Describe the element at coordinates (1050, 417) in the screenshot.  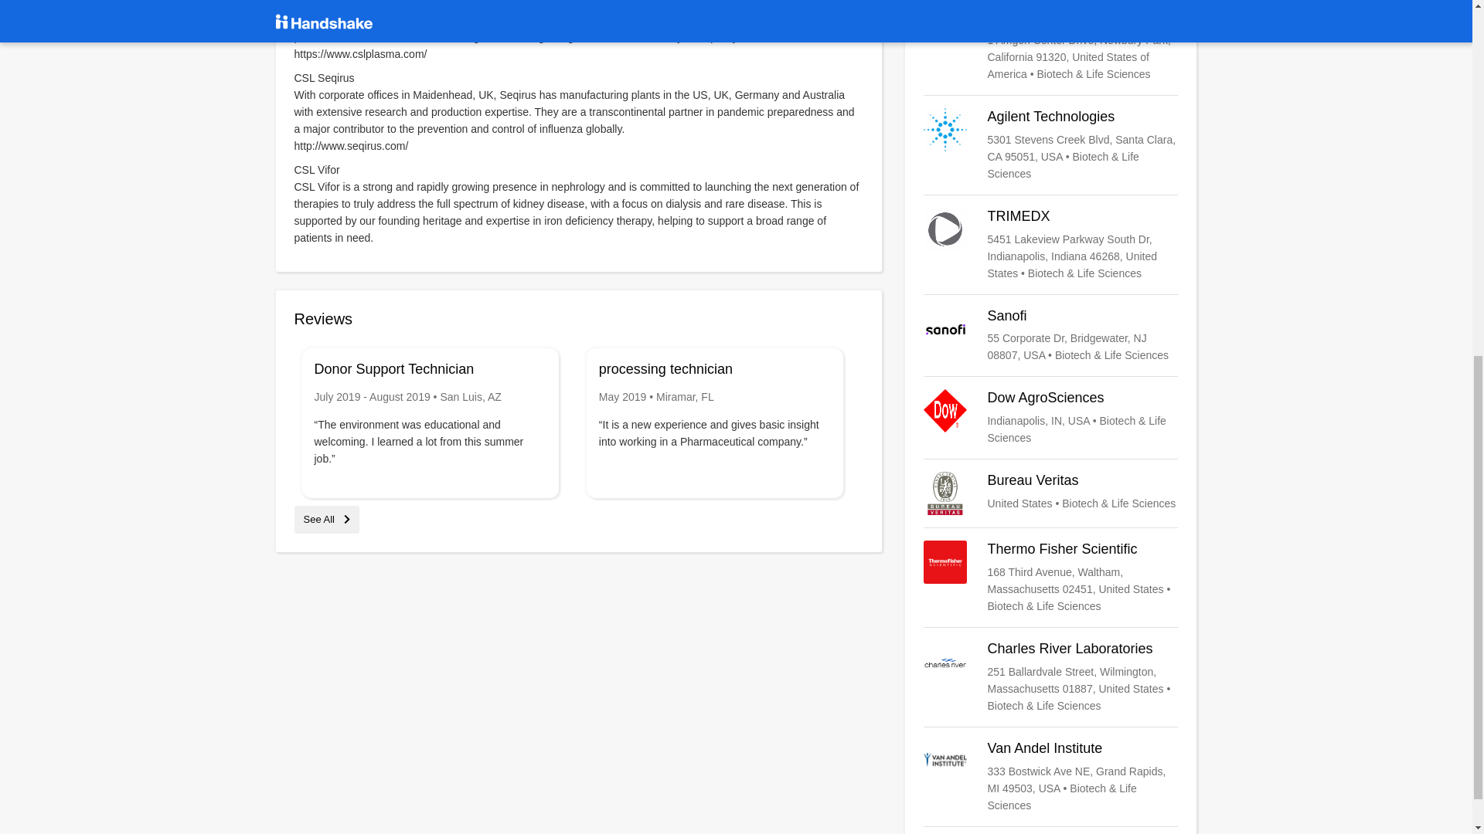
I see `Dow AgroSciences` at that location.